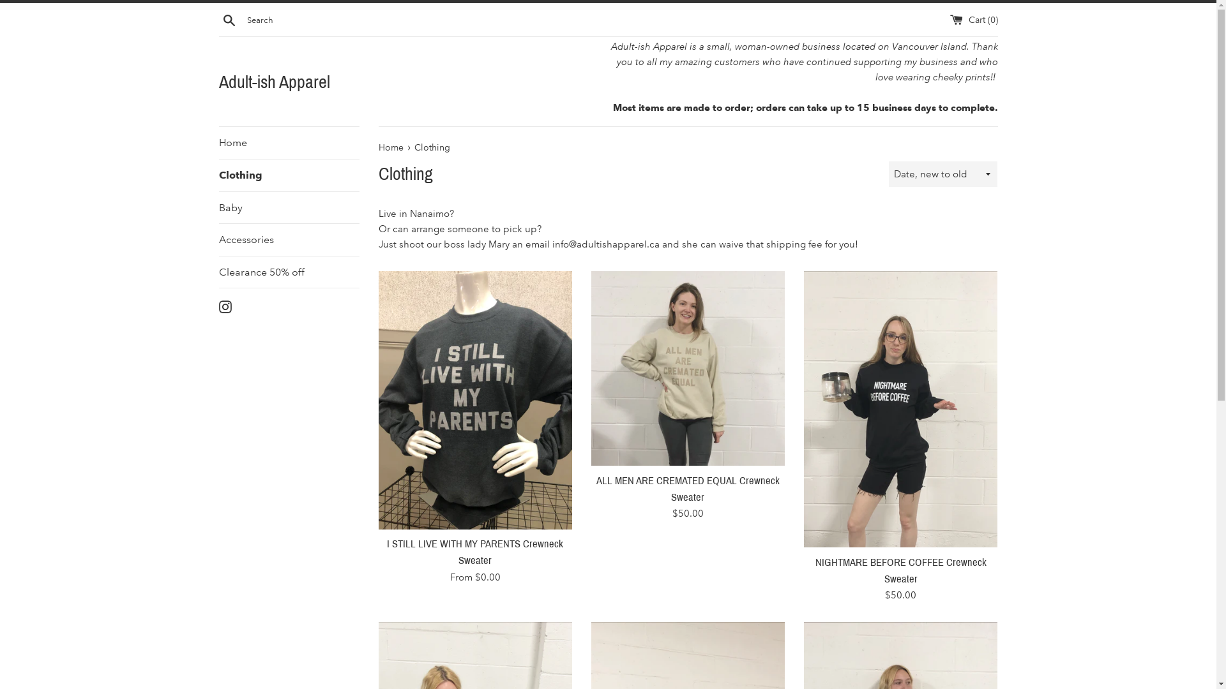 This screenshot has height=689, width=1226. What do you see at coordinates (900, 410) in the screenshot?
I see `NIGHTMARE BEFORE COFFEE Crewneck Sweater` at bounding box center [900, 410].